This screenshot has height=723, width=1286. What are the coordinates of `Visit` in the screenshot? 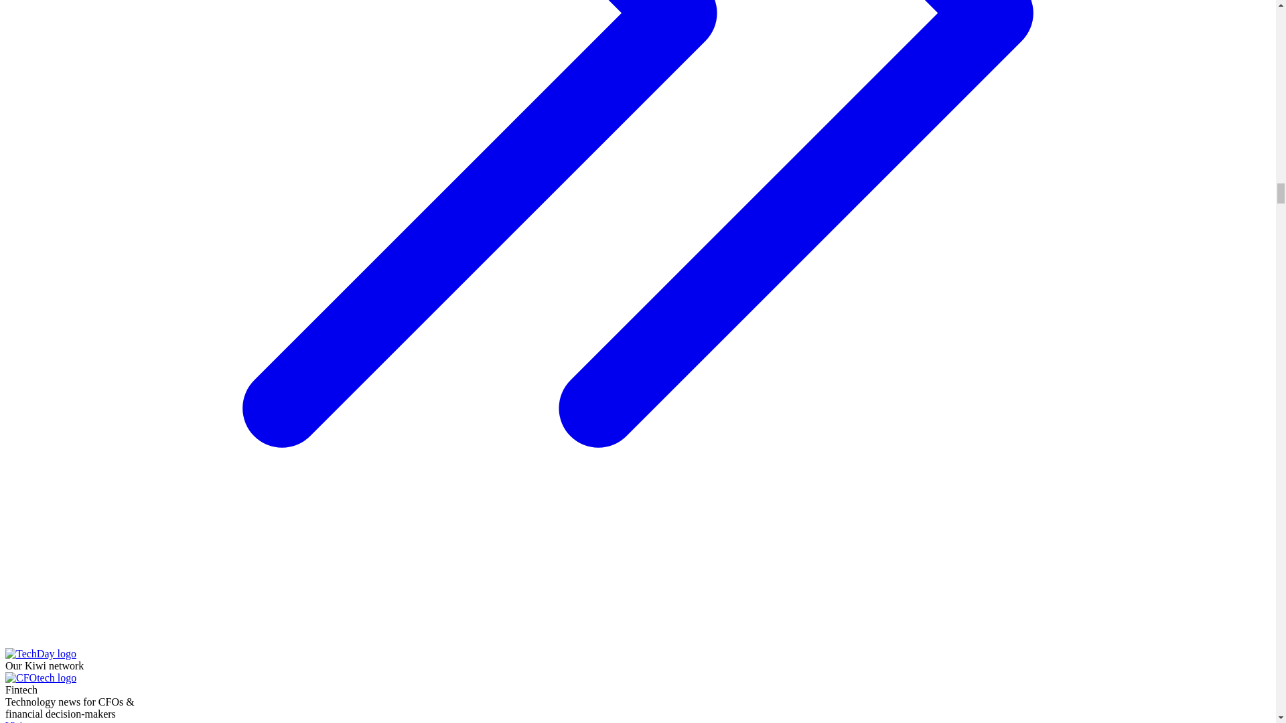 It's located at (75, 722).